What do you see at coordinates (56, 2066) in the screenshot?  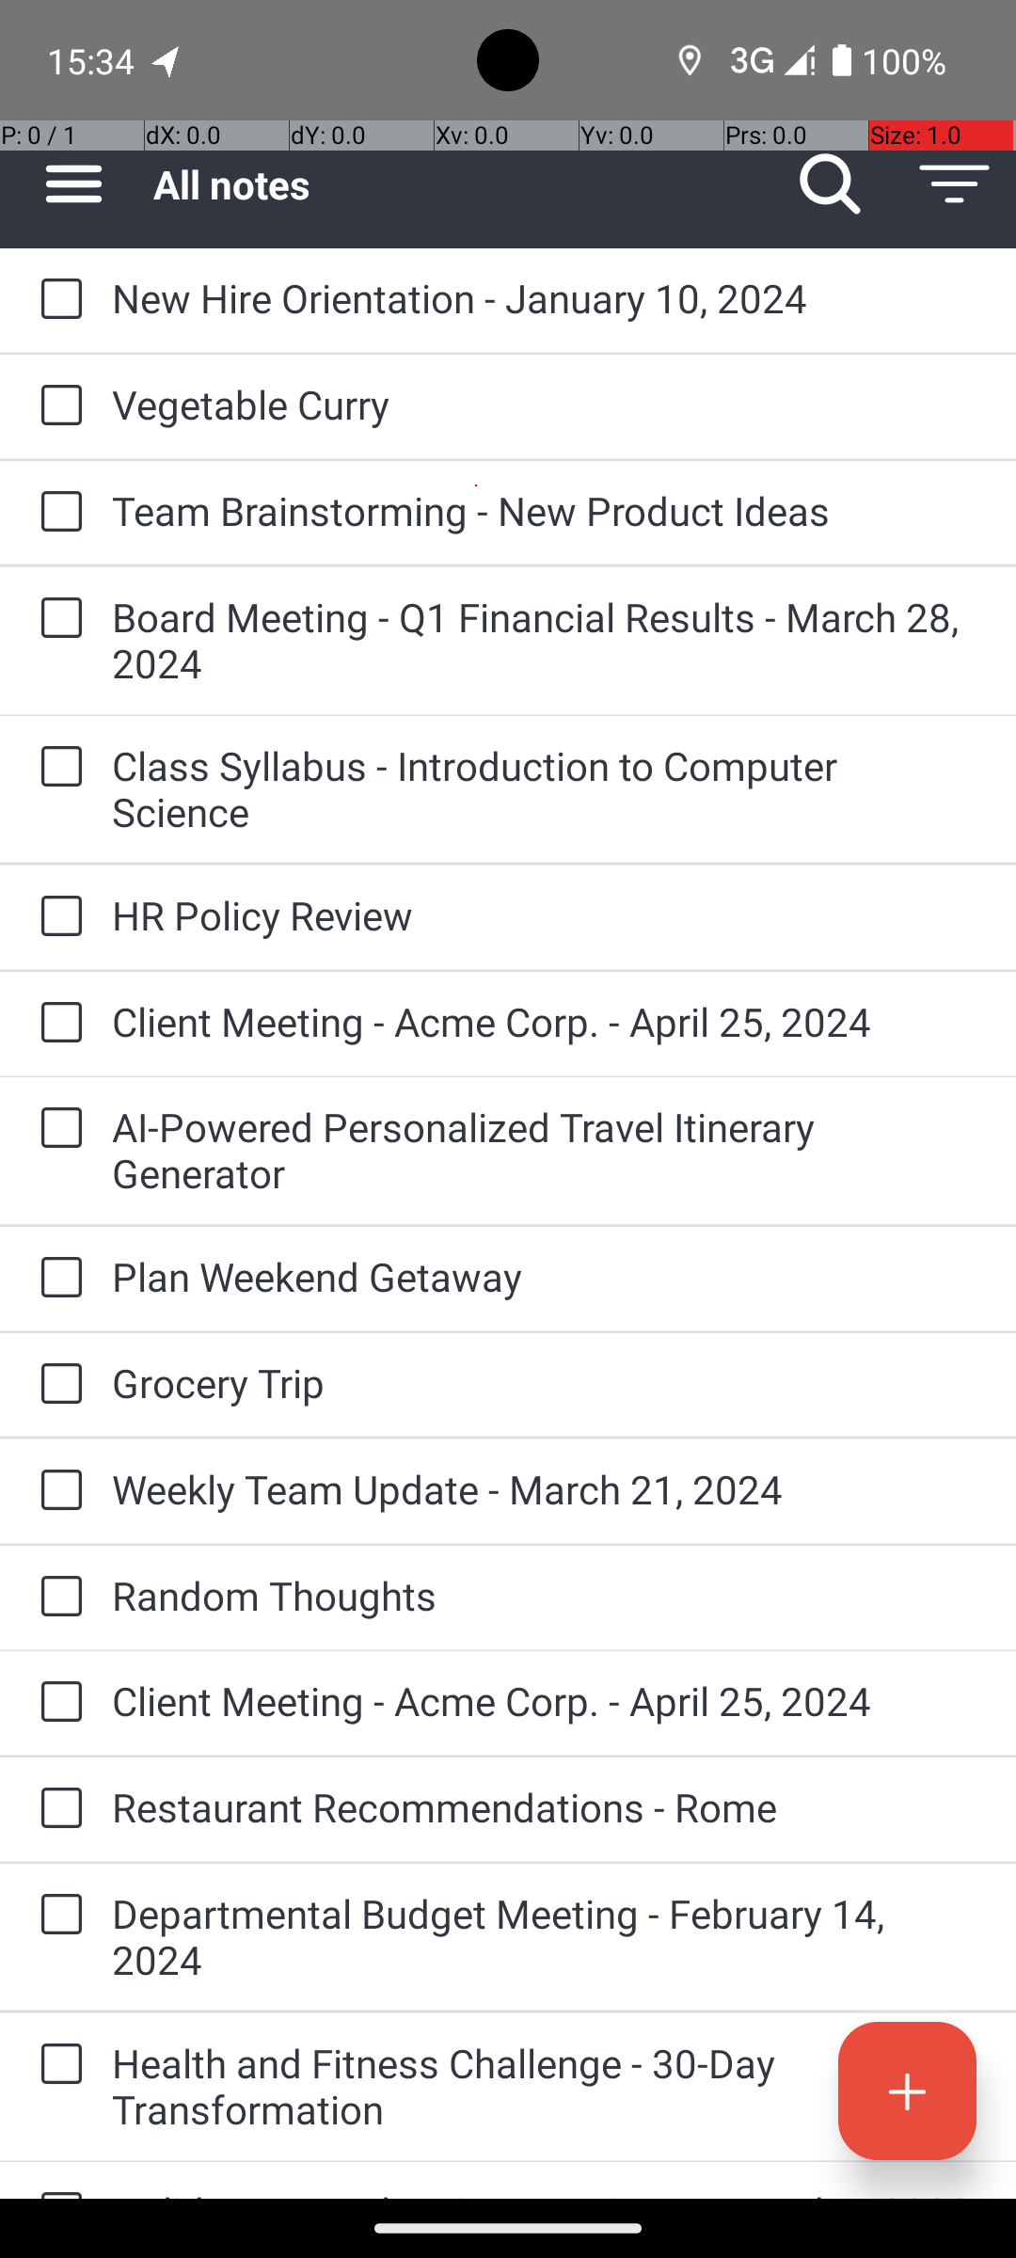 I see `to-do: Health and Fitness Challenge - 30-Day Transformation` at bounding box center [56, 2066].